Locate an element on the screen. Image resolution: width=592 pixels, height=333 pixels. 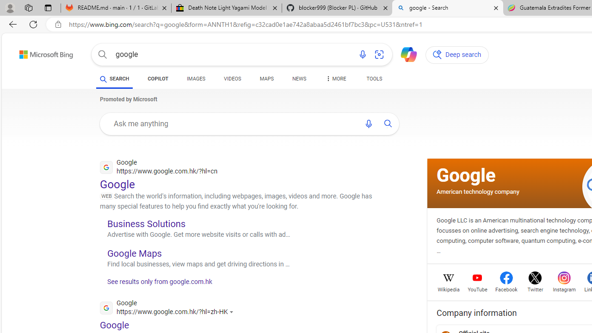
MAPS is located at coordinates (266, 80).